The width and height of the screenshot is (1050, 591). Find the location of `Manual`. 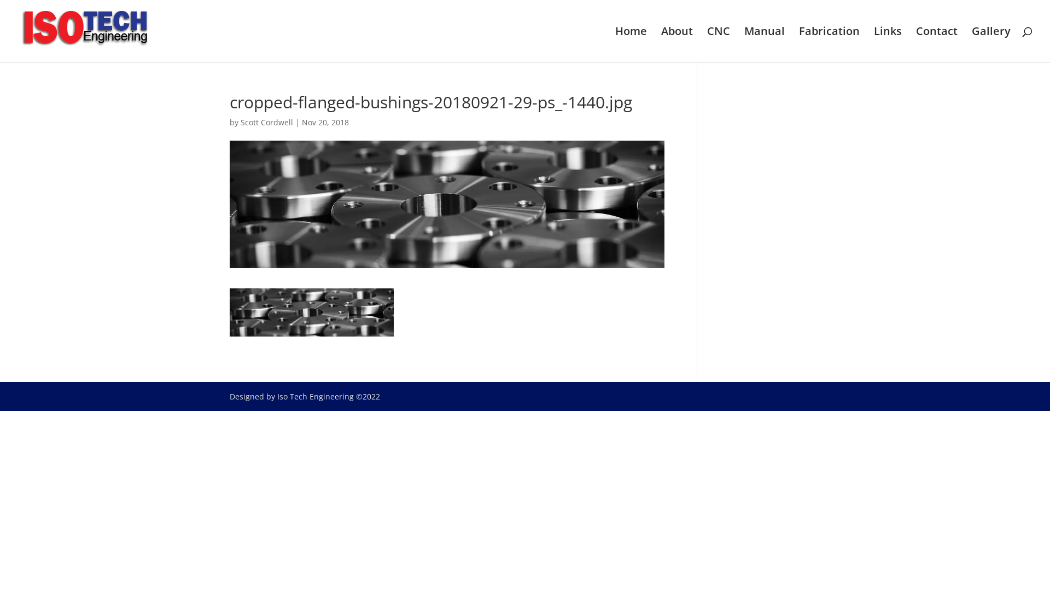

Manual is located at coordinates (765, 45).